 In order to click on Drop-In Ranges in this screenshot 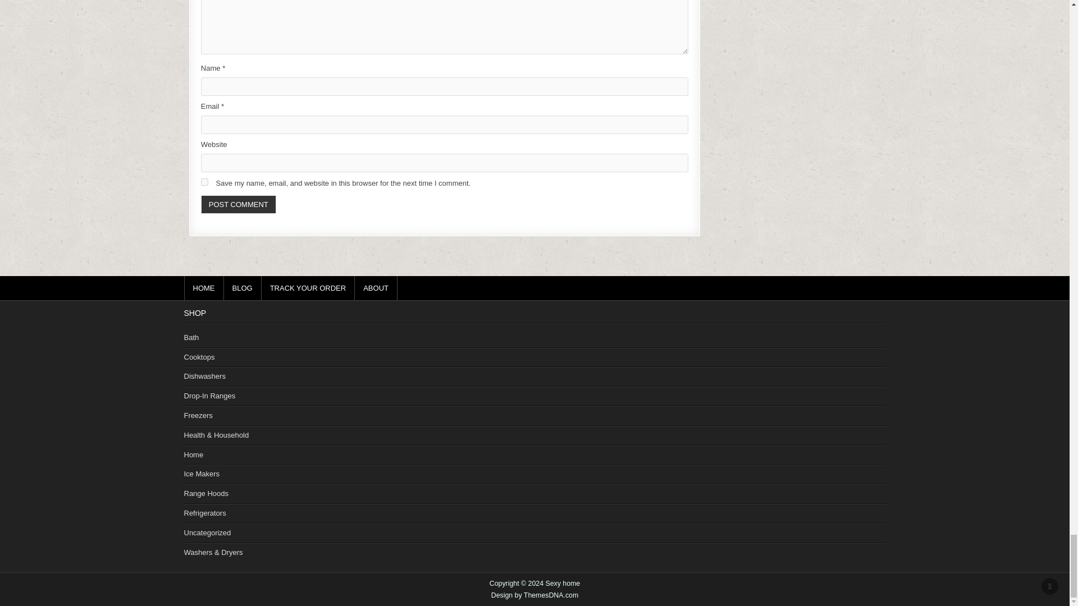, I will do `click(210, 395)`.